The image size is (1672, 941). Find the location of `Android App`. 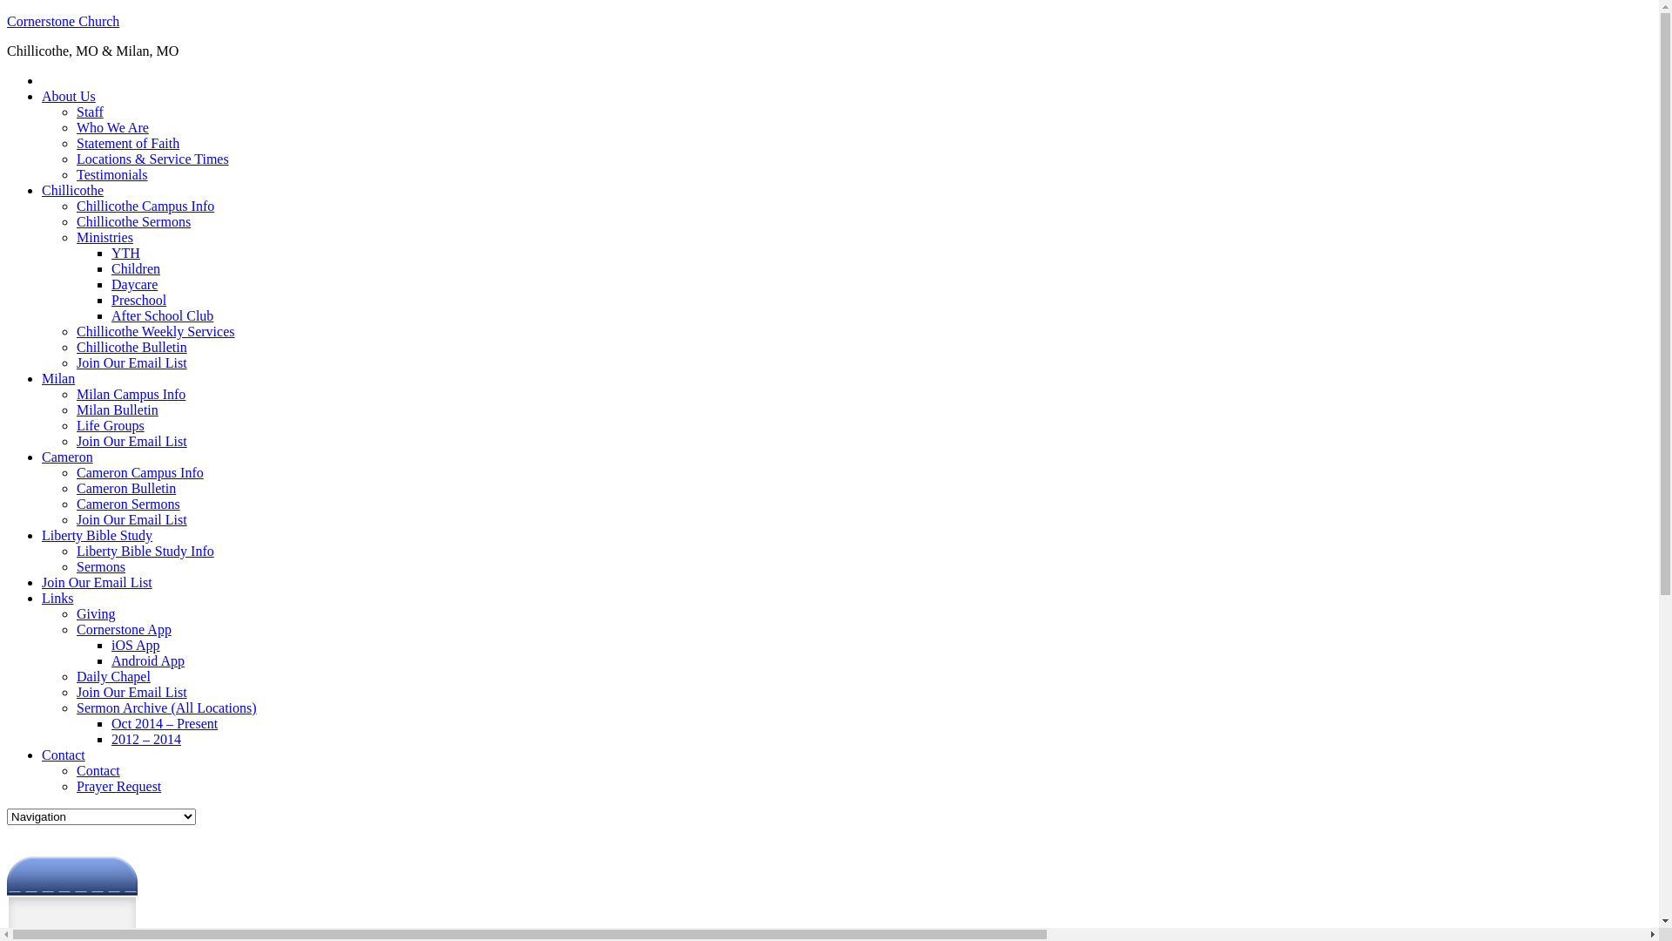

Android App is located at coordinates (148, 660).